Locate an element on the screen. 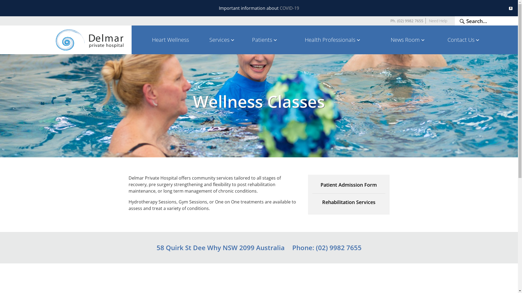 Image resolution: width=522 pixels, height=293 pixels. Patients is located at coordinates (265, 40).